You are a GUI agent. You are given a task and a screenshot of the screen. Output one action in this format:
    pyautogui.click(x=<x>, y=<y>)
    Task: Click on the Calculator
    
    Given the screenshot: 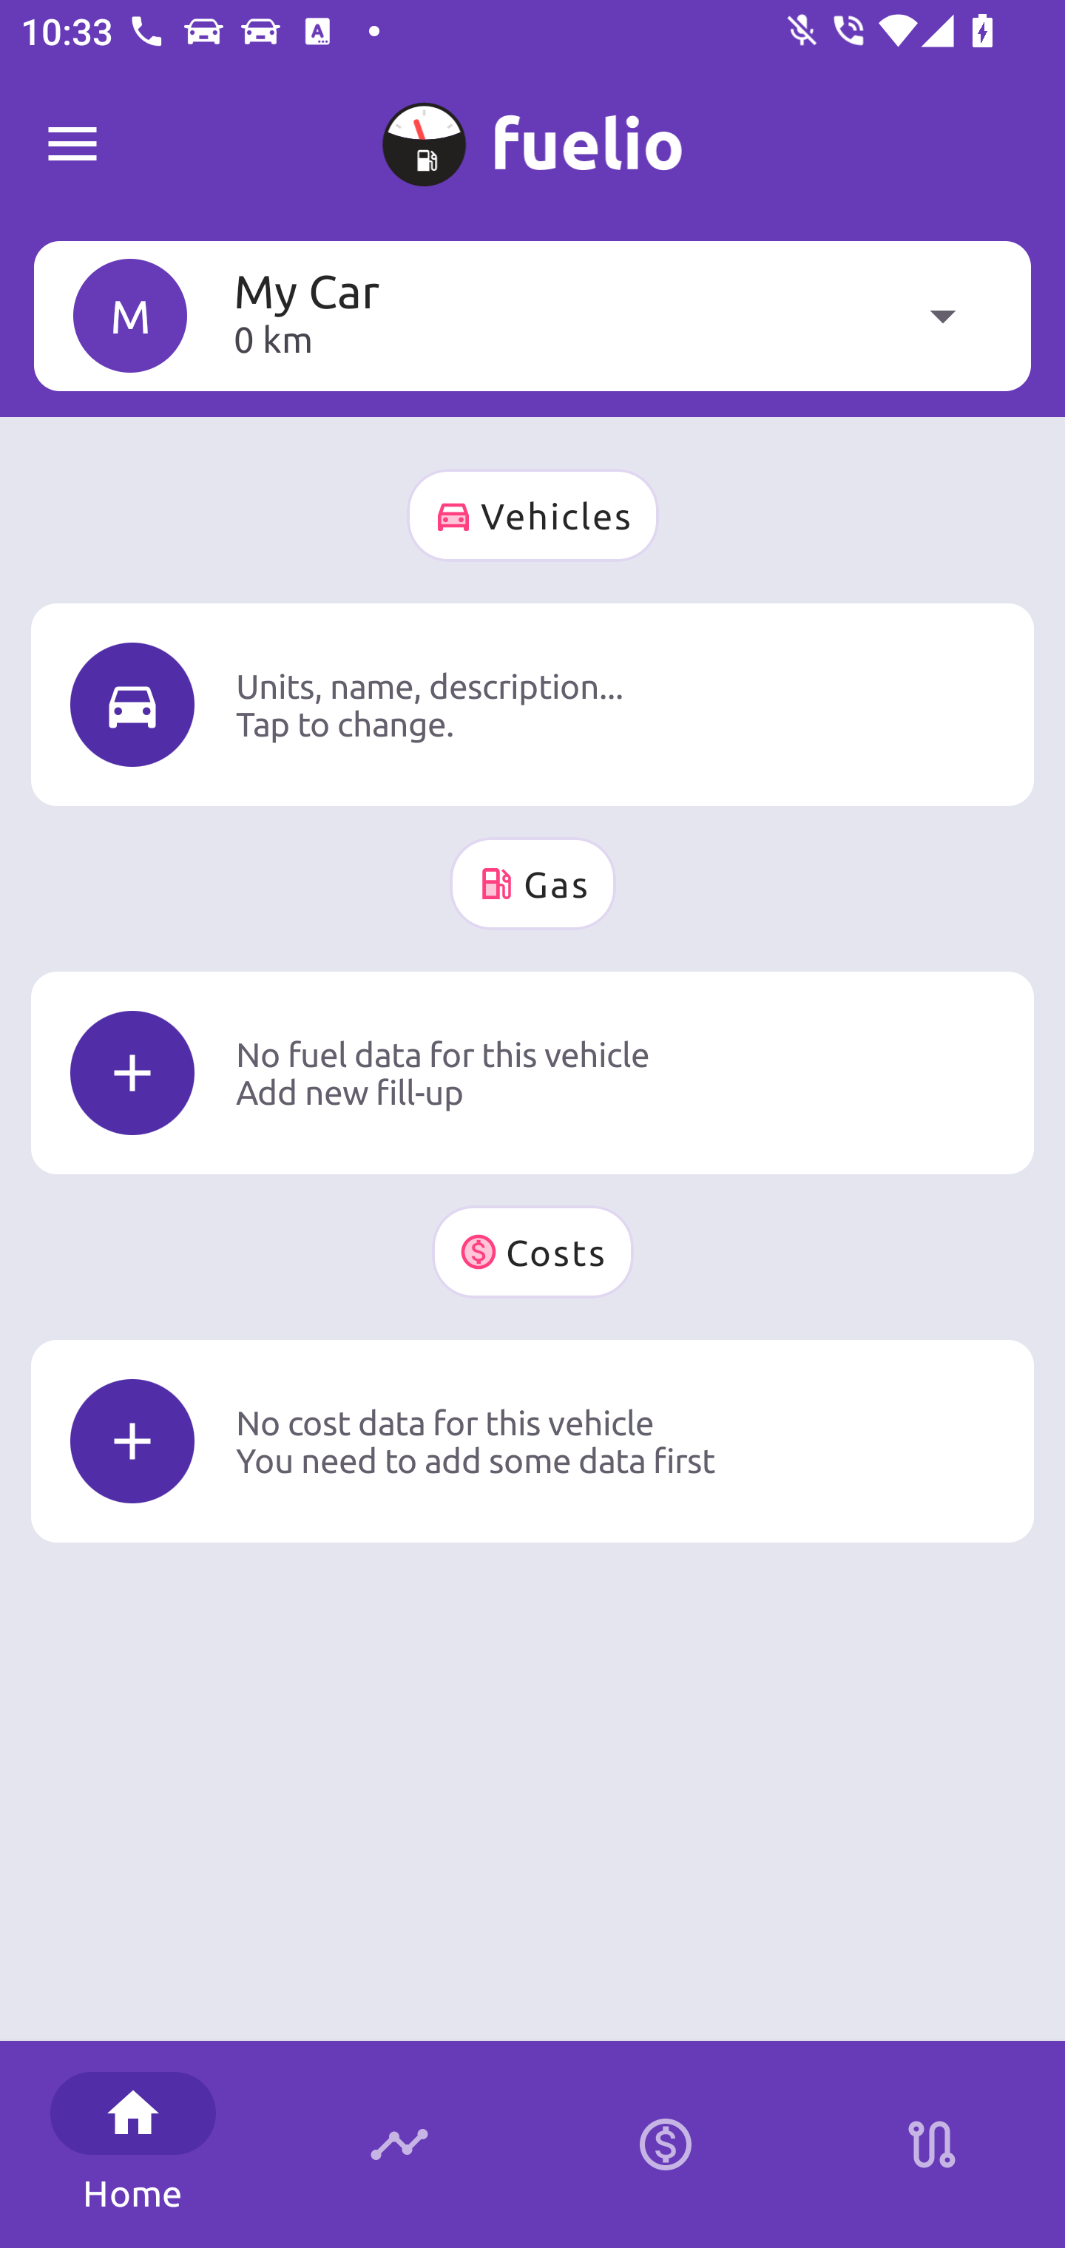 What is the action you would take?
    pyautogui.click(x=666, y=2144)
    